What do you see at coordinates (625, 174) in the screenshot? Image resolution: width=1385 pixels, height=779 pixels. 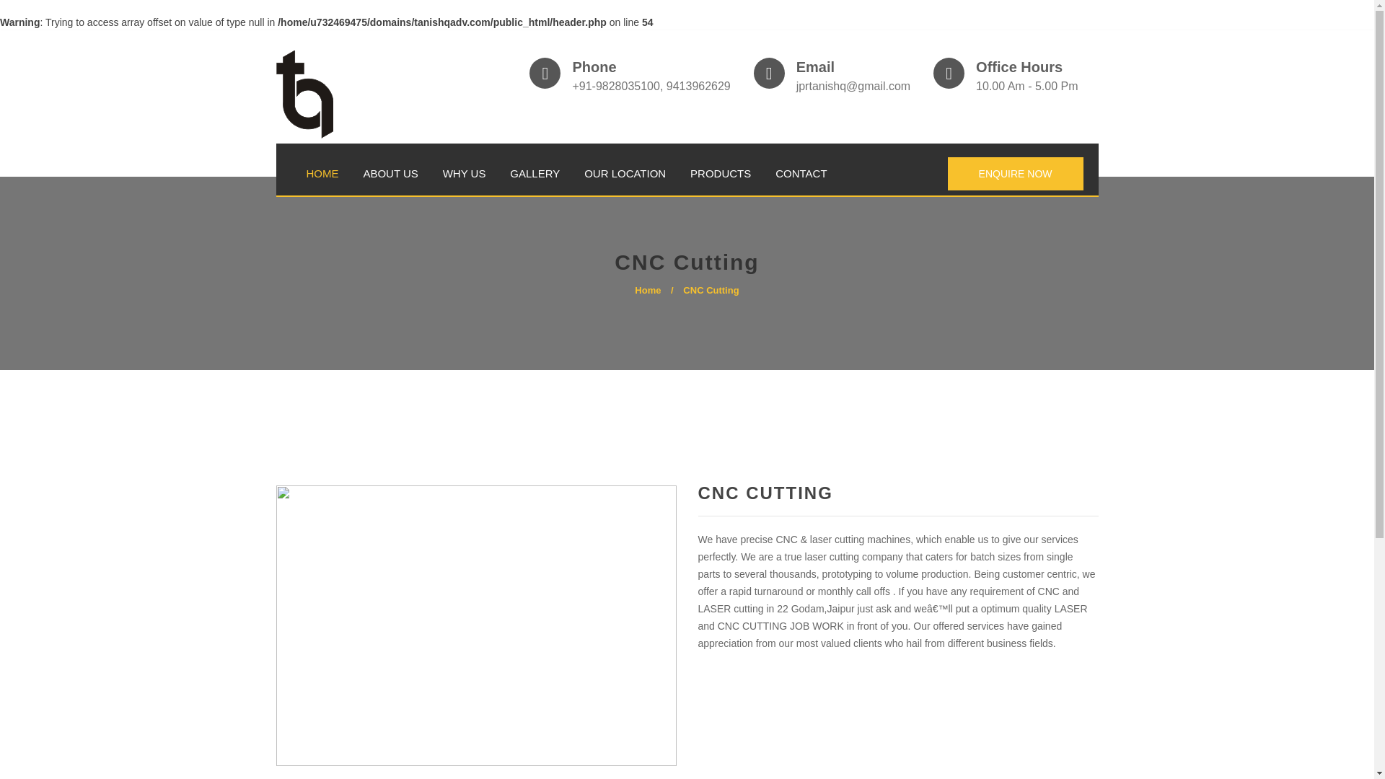 I see `OUR LOCATION` at bounding box center [625, 174].